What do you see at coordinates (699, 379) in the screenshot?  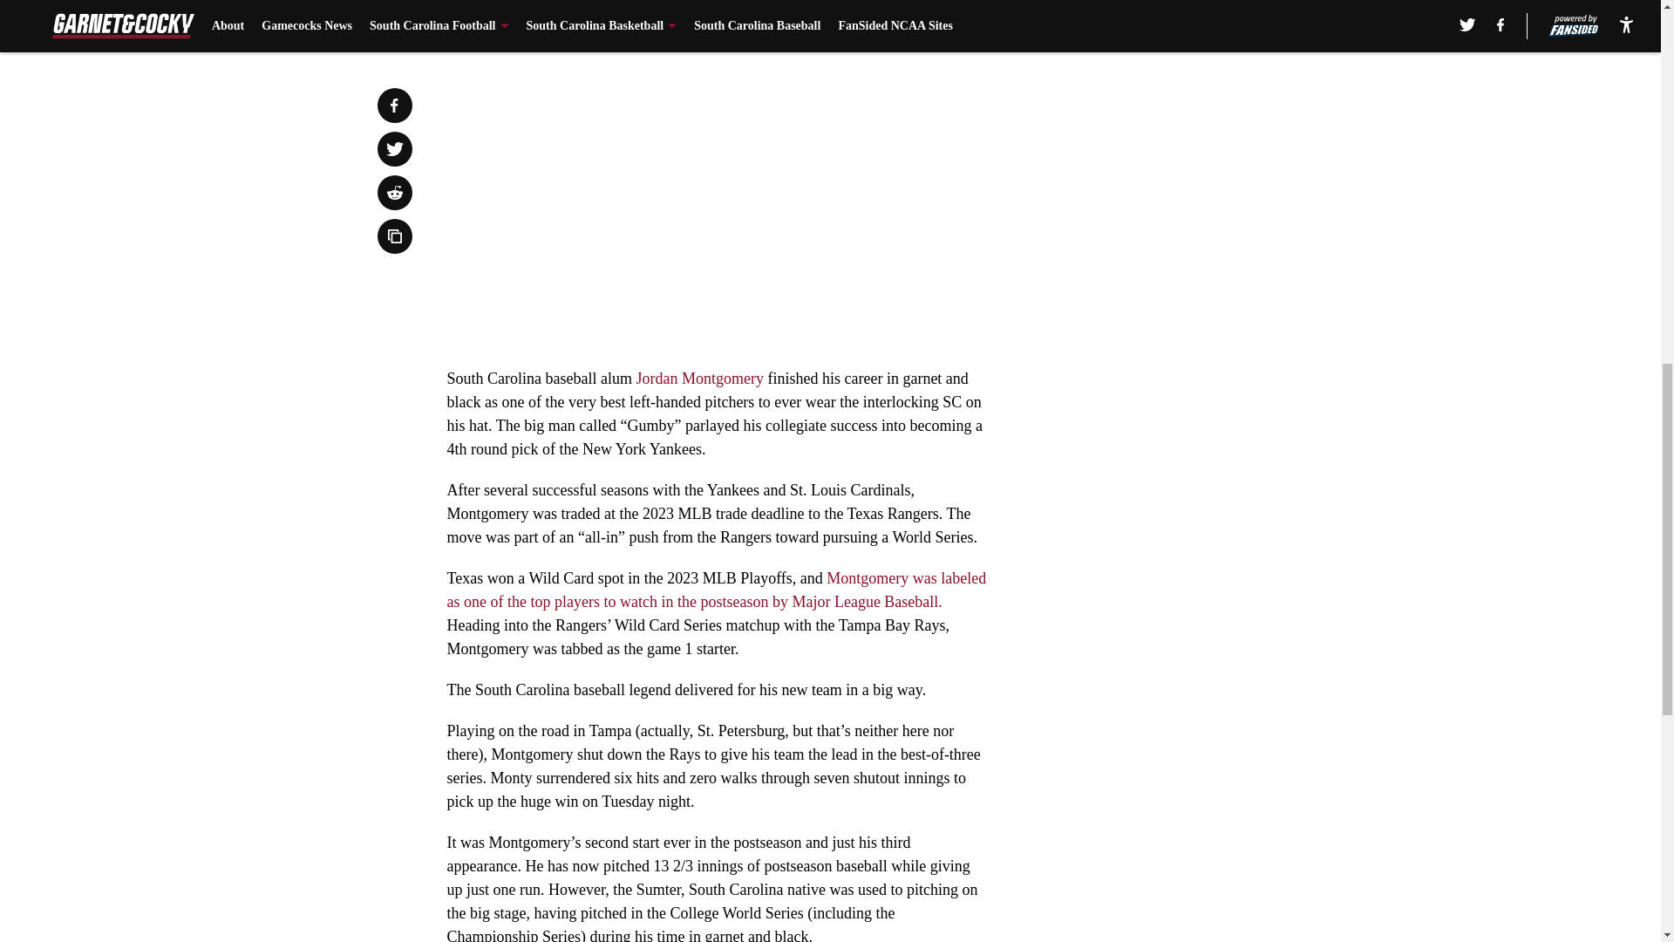 I see `Jordan Montgomery` at bounding box center [699, 379].